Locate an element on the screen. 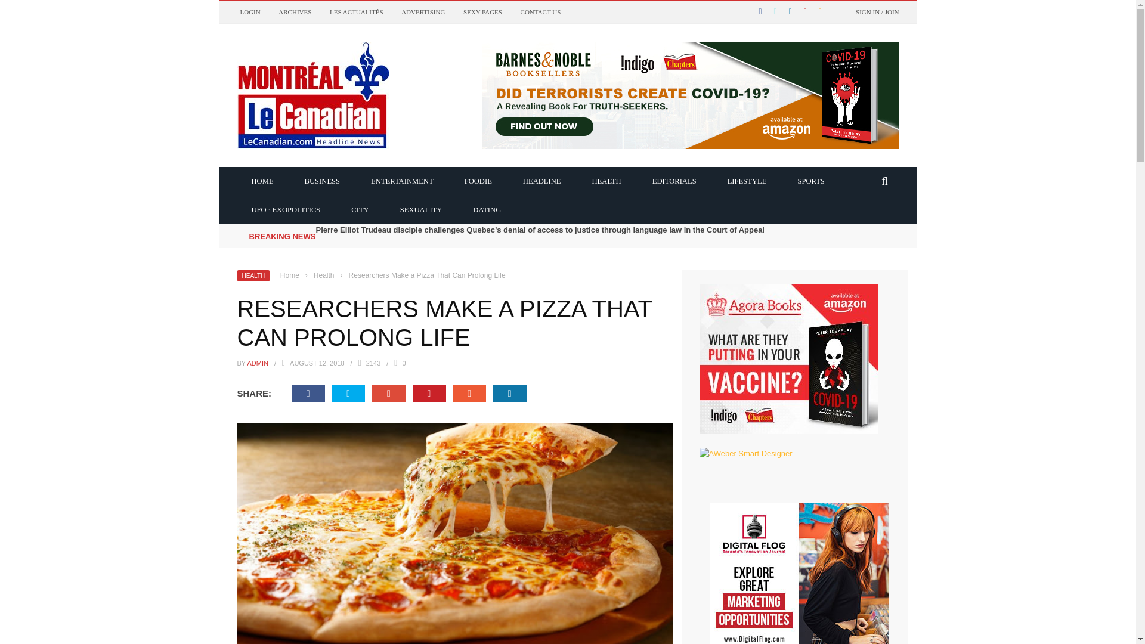 Image resolution: width=1145 pixels, height=644 pixels. LOGIN is located at coordinates (249, 12).